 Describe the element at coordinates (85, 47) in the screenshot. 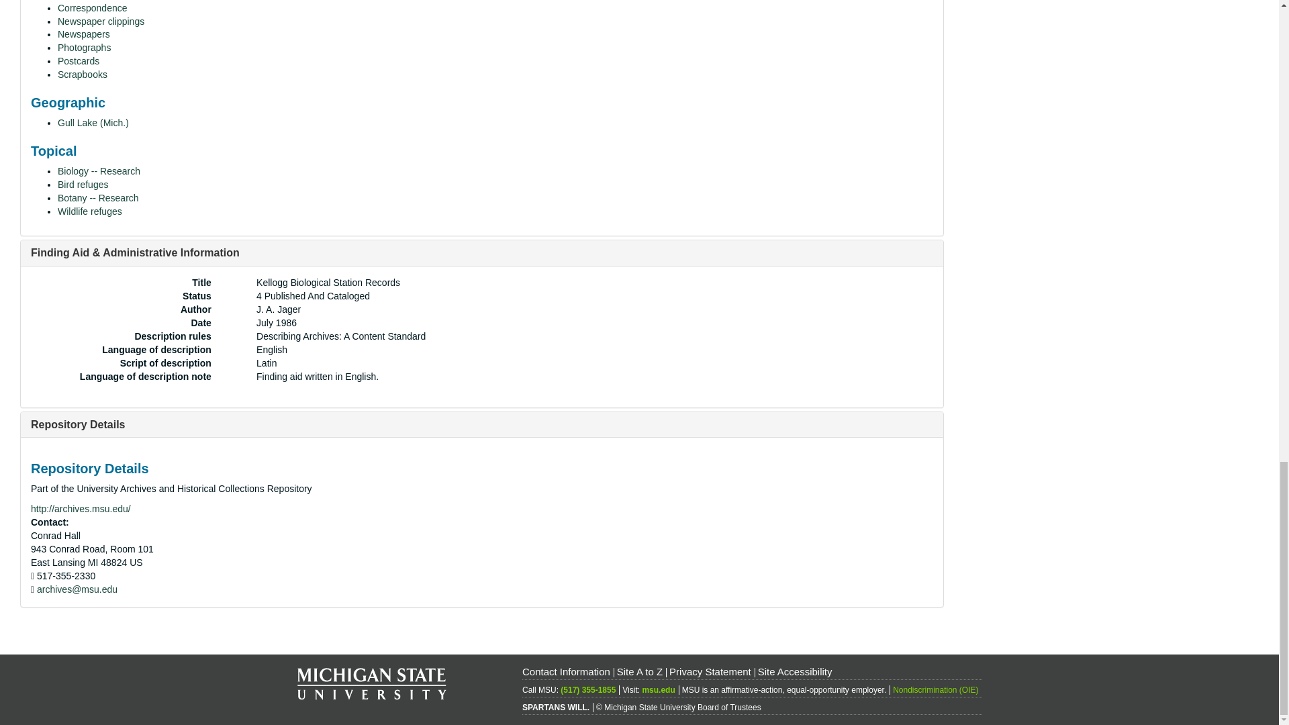

I see `Photographs` at that location.